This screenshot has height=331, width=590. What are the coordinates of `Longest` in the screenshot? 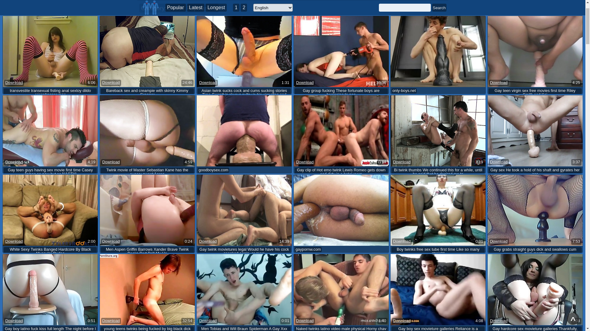 It's located at (216, 44).